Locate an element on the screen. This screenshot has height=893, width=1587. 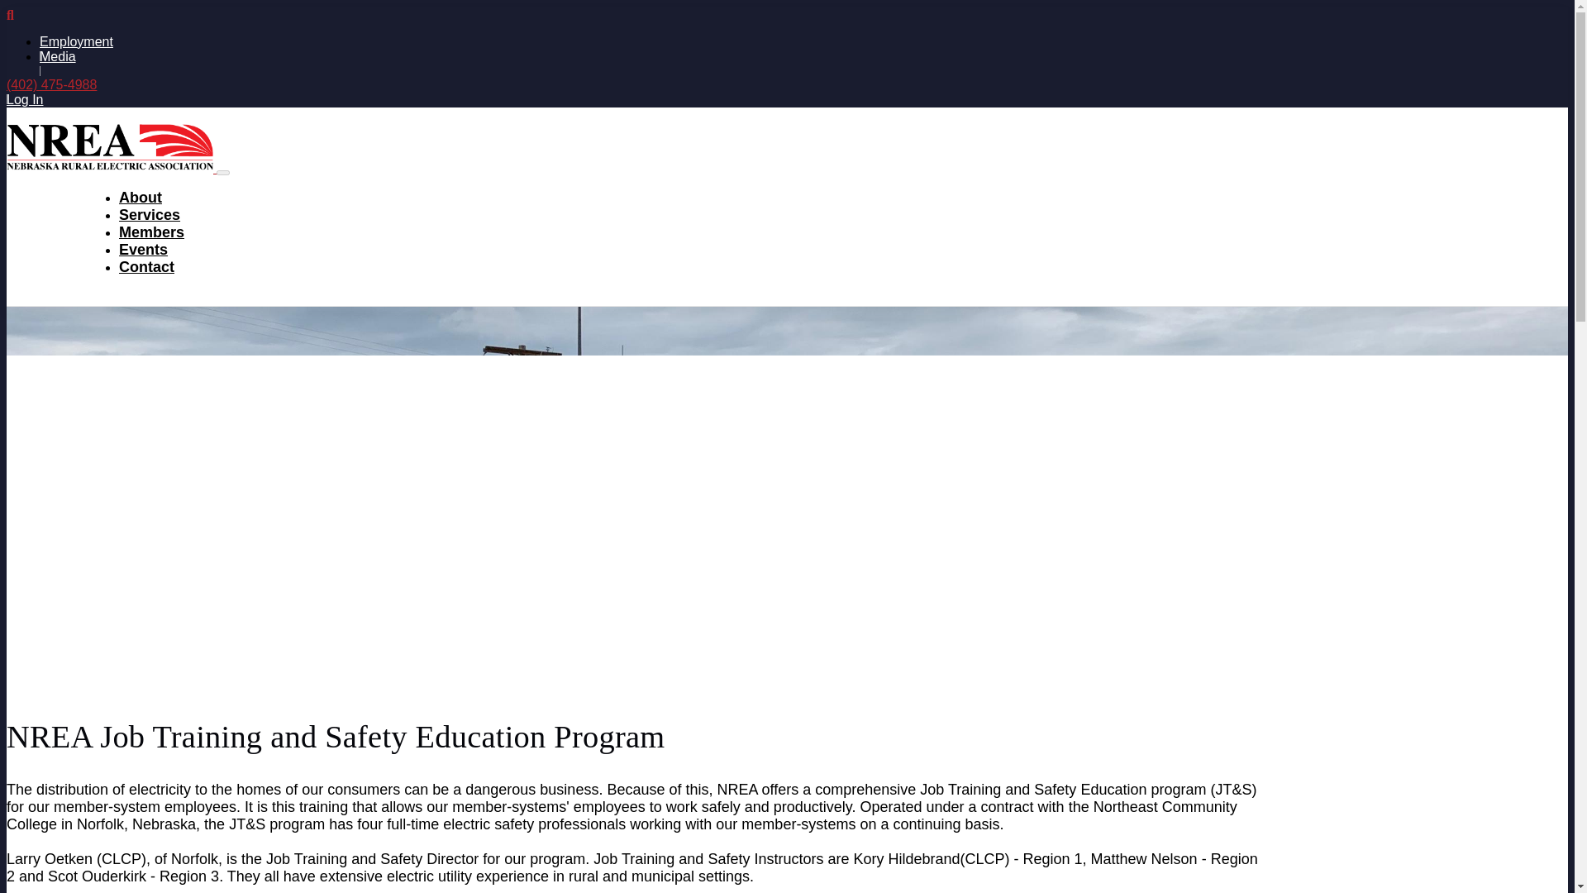
Skip to main content is located at coordinates (787, 7).